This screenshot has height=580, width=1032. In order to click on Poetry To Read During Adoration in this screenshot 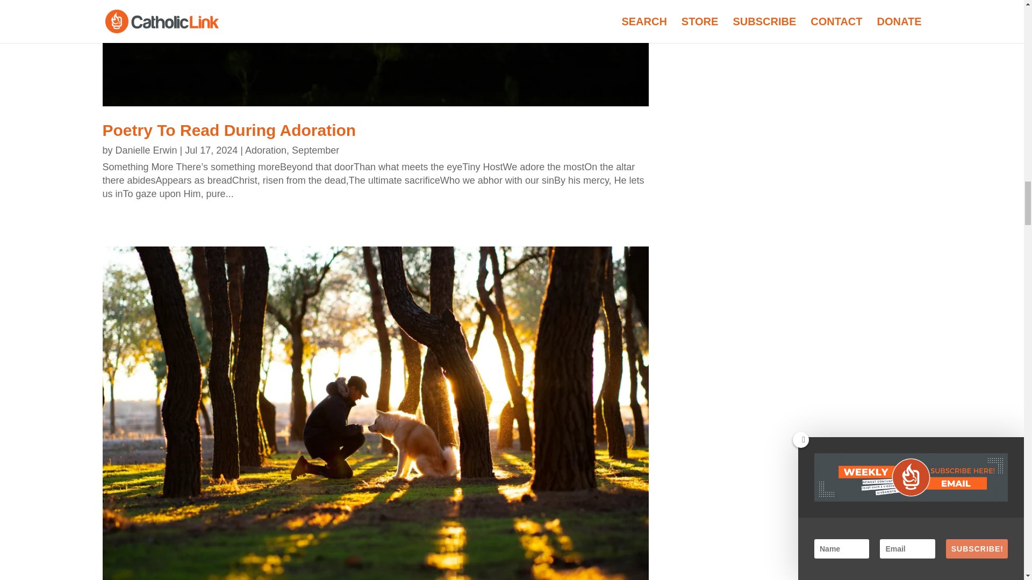, I will do `click(229, 130)`.